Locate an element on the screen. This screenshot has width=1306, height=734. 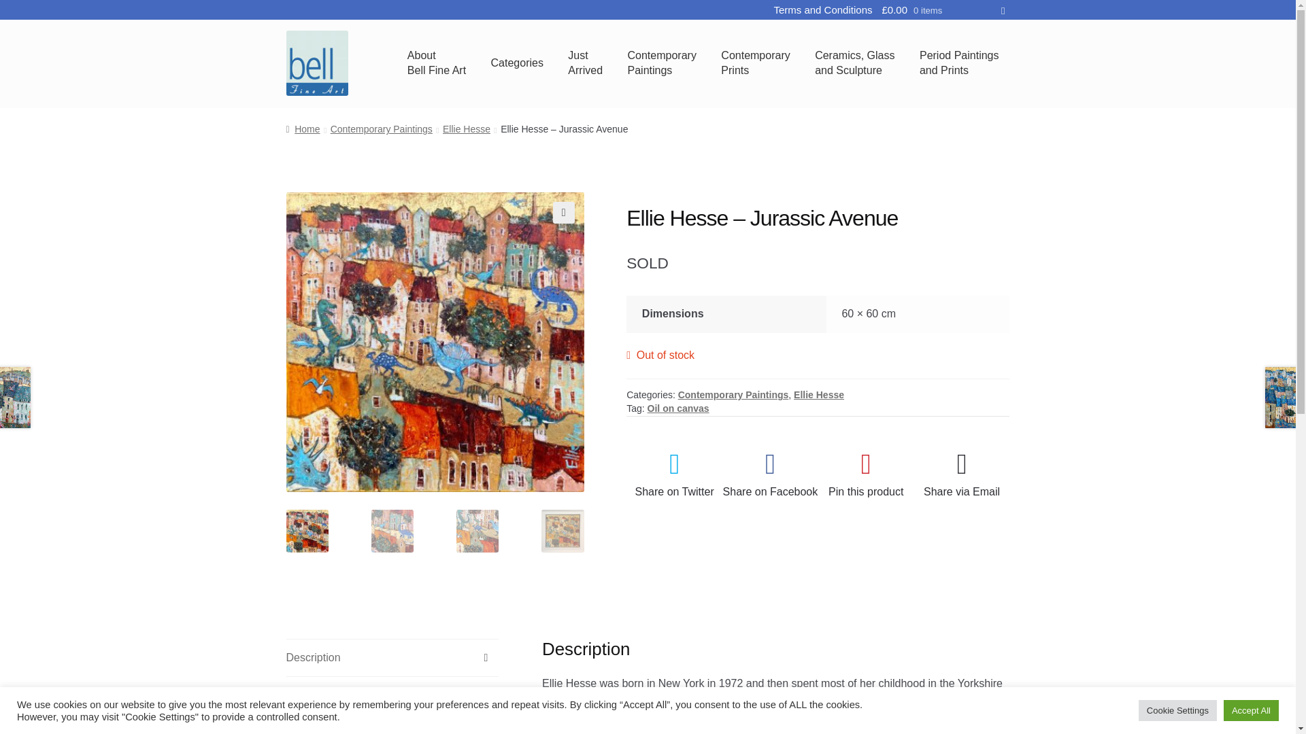
Ellie Hesse is located at coordinates (392, 657).